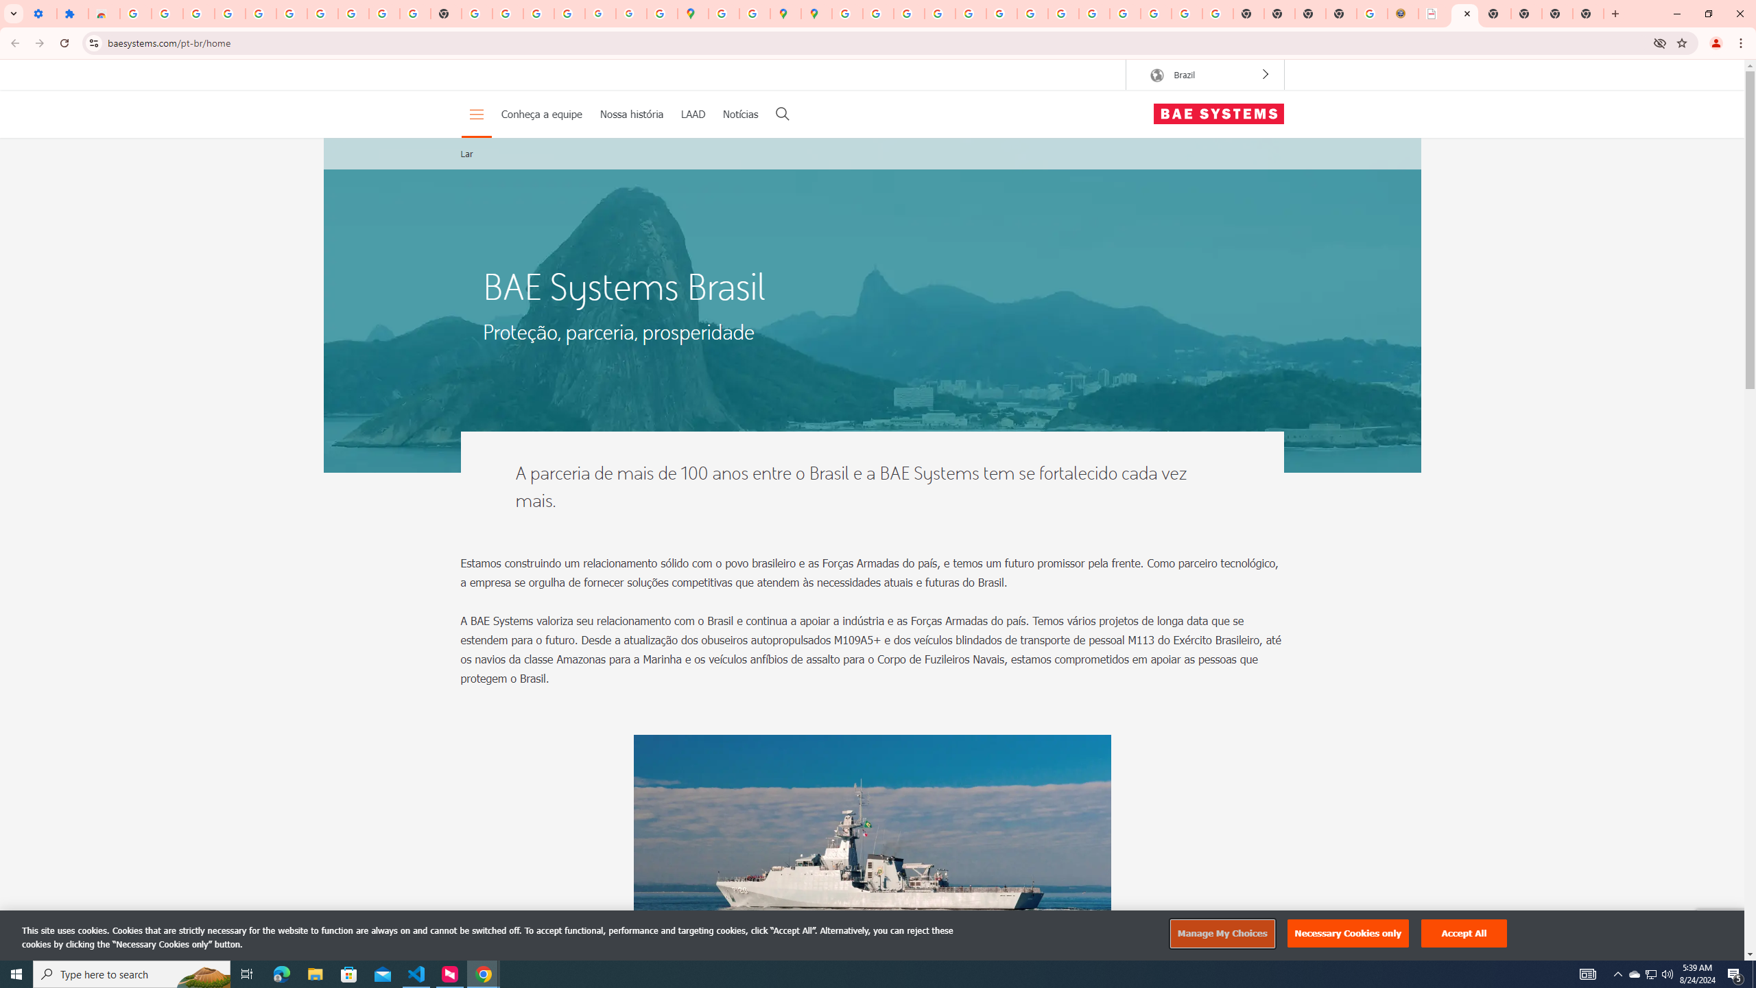  I want to click on New Tab, so click(1588, 14).